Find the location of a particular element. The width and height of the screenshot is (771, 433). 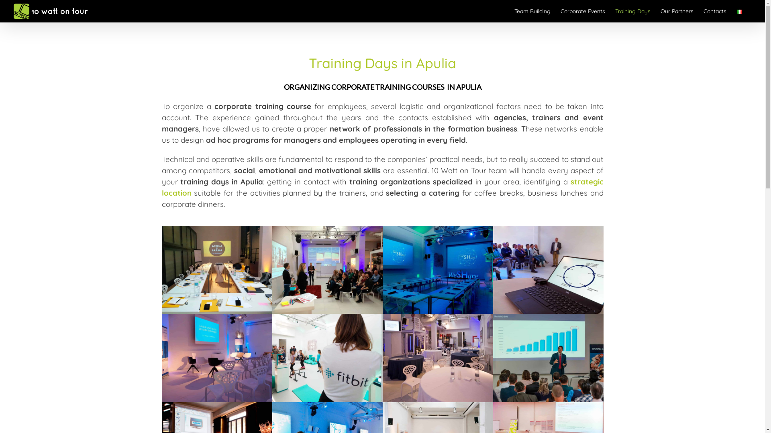

Contacts is located at coordinates (715, 11).